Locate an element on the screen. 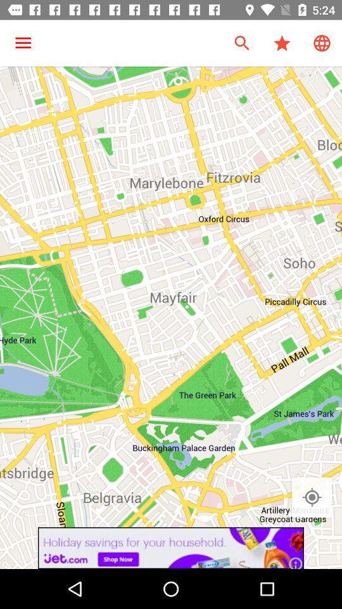 This screenshot has width=342, height=609. show gps location is located at coordinates (312, 497).